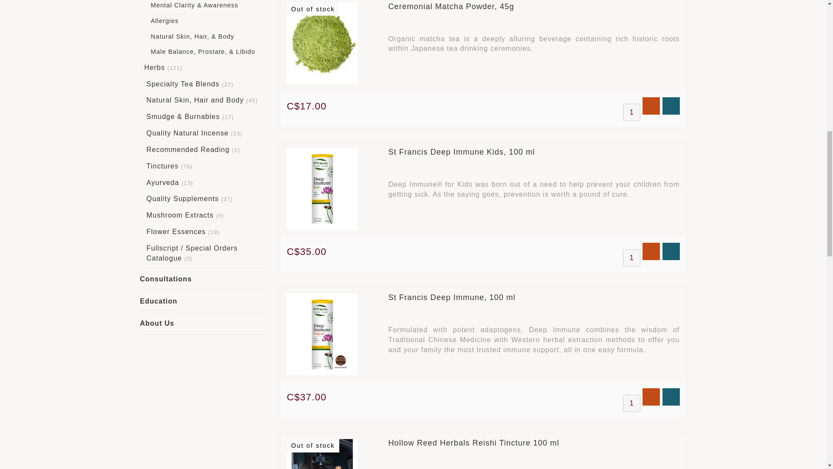 This screenshot has width=833, height=469. Describe the element at coordinates (473, 443) in the screenshot. I see `Hollow Reed Herbals Reishi Tincture 100 ml` at that location.